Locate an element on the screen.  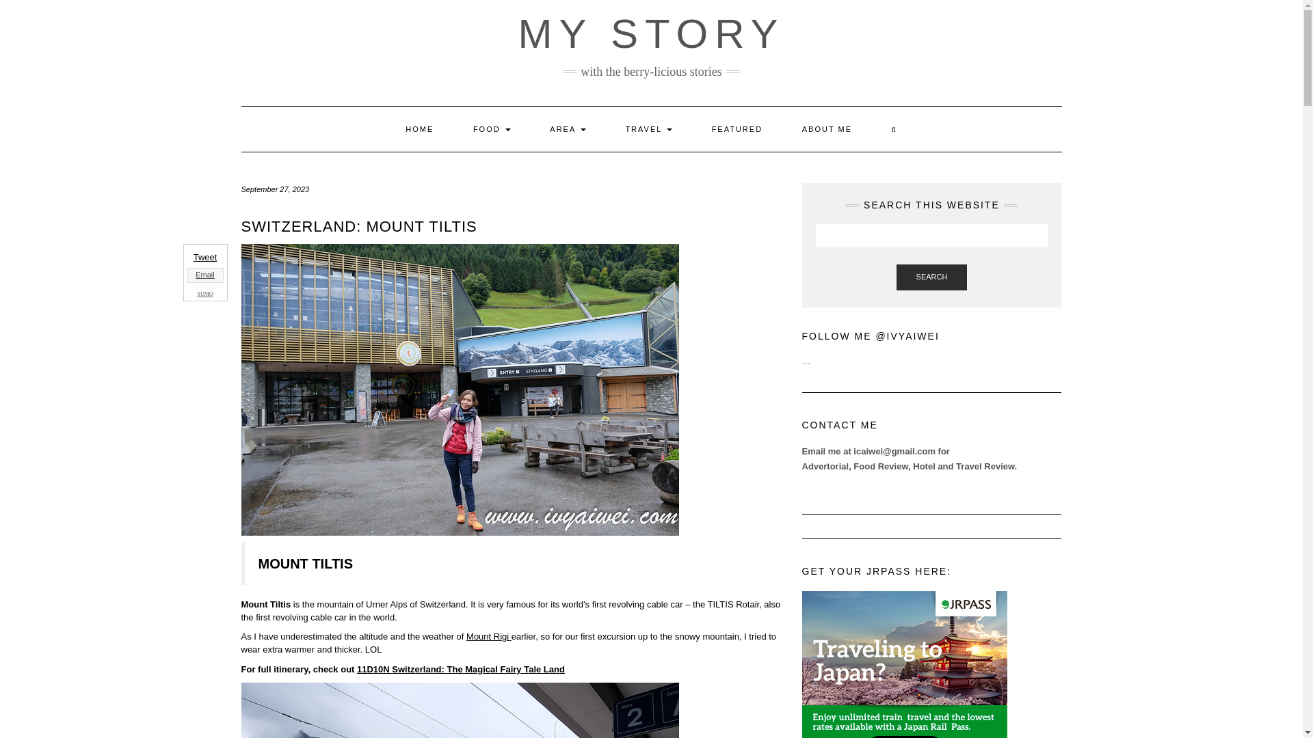
MY STORY is located at coordinates (650, 34).